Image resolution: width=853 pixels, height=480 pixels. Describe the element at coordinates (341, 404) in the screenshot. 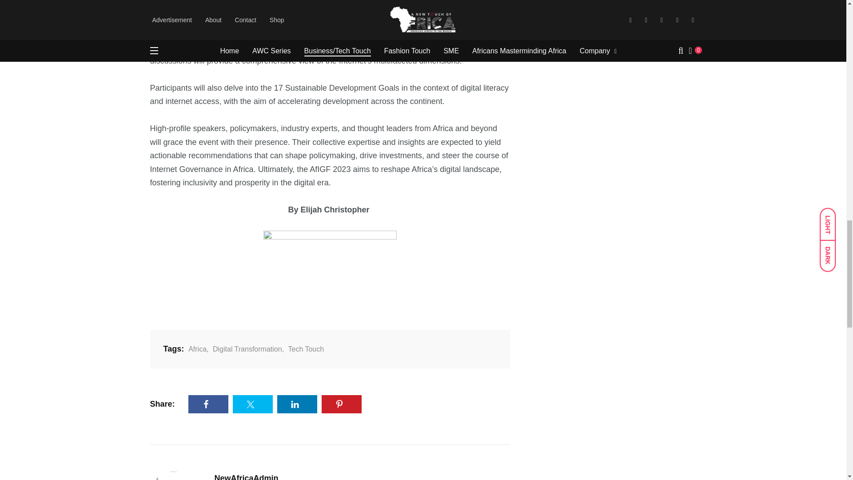

I see `Share on Pinterest` at that location.